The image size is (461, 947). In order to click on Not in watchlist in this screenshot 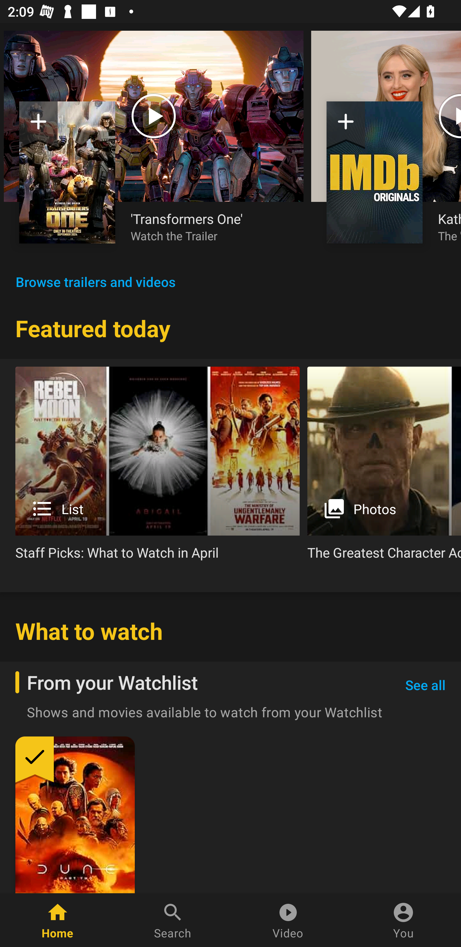, I will do `click(375, 172)`.